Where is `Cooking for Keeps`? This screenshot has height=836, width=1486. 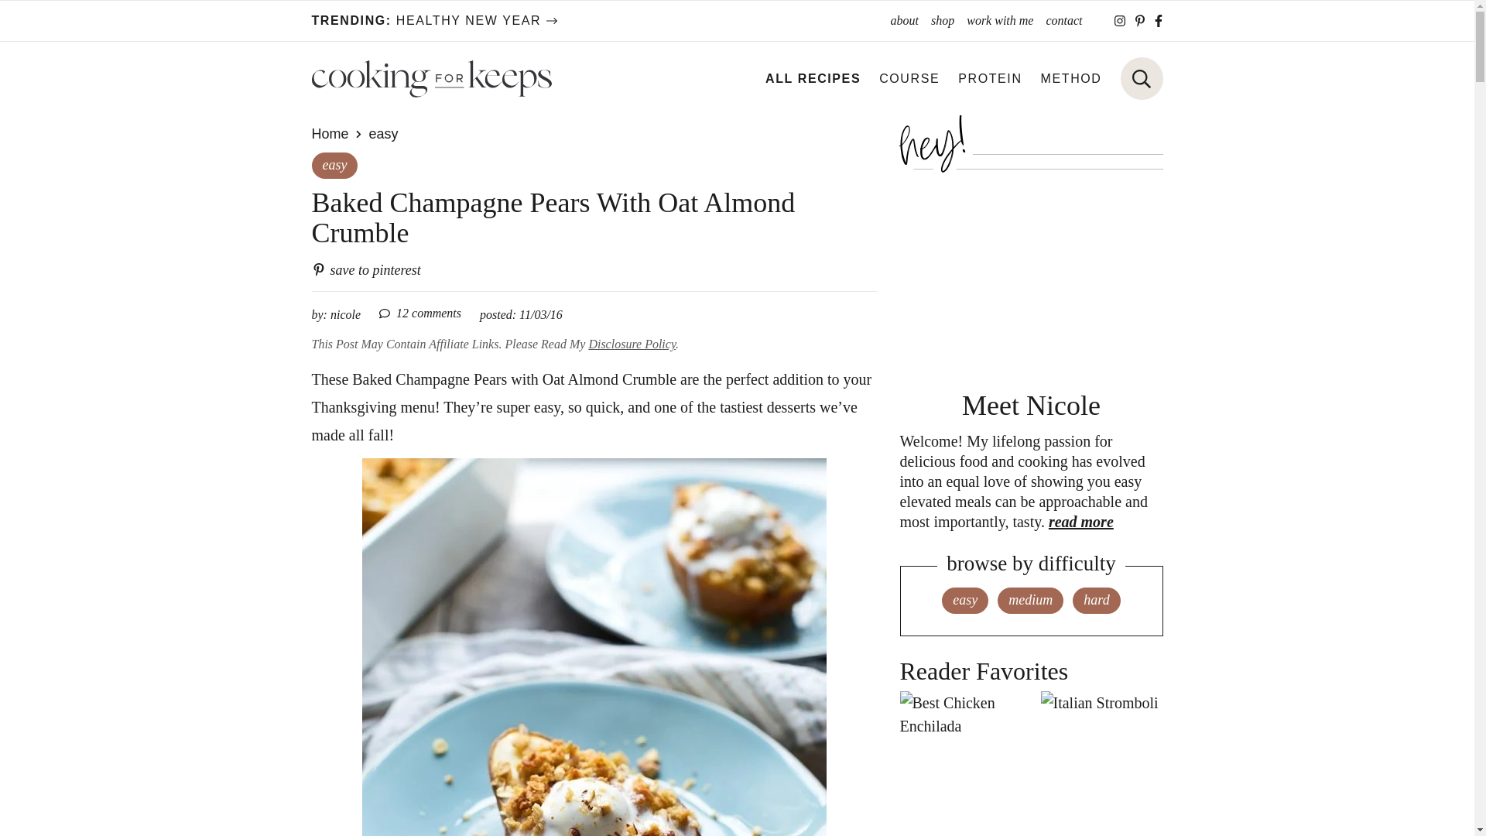 Cooking for Keeps is located at coordinates (909, 78).